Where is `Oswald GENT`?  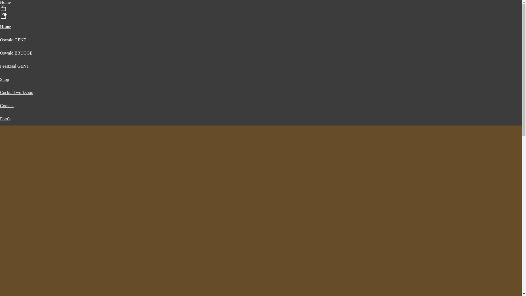 Oswald GENT is located at coordinates (13, 40).